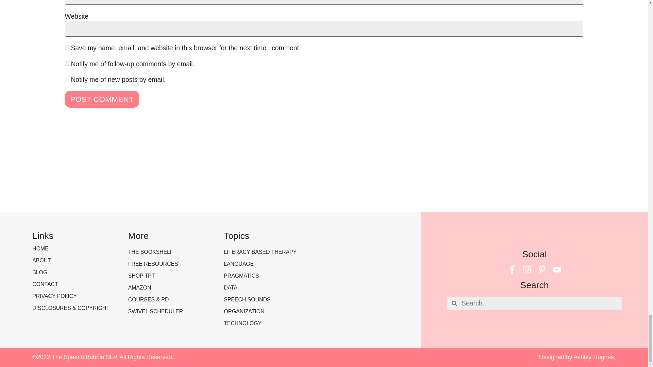 The height and width of the screenshot is (367, 653). Describe the element at coordinates (101, 99) in the screenshot. I see `Post Comment` at that location.